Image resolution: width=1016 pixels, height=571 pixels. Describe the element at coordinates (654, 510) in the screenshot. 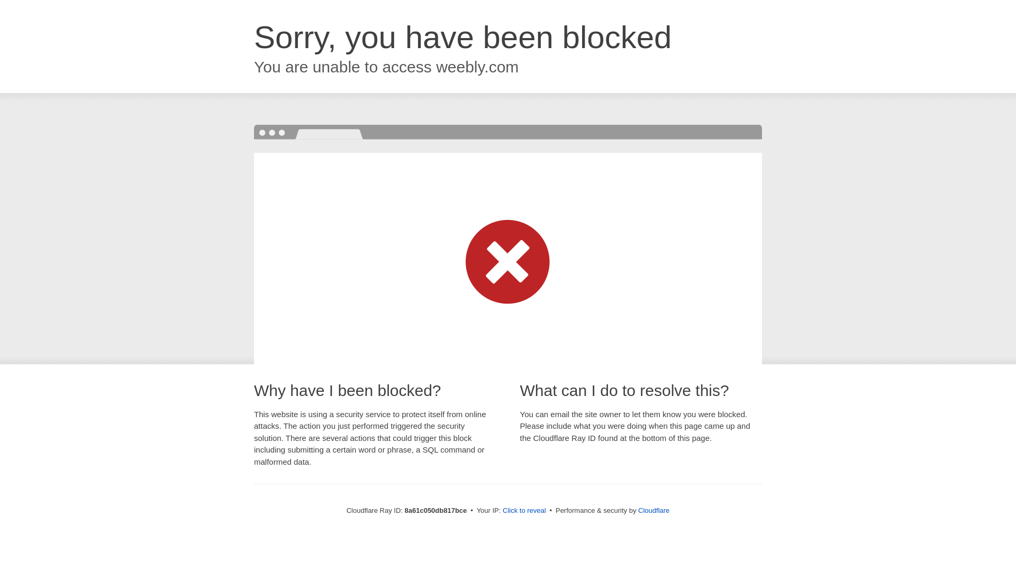

I see `Cloudflare` at that location.